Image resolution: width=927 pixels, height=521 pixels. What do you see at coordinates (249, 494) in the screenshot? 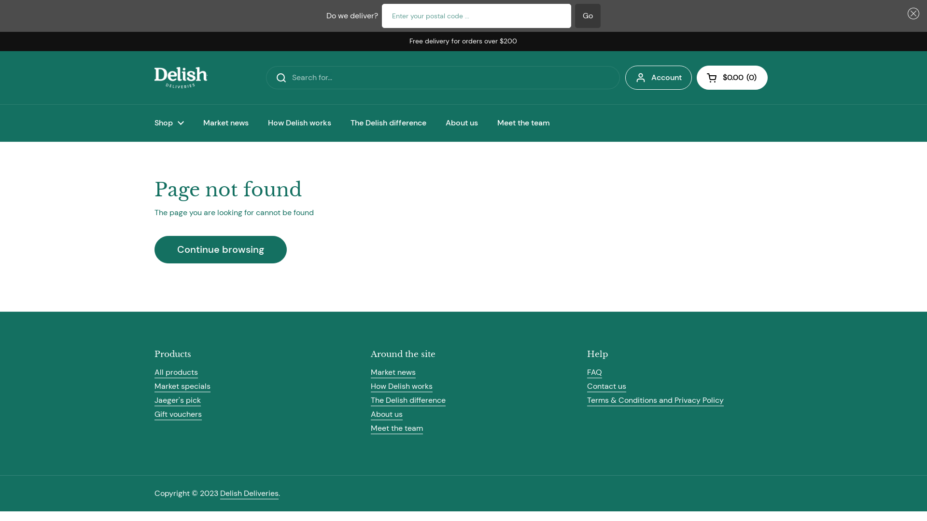
I see `Delish Deliveries` at bounding box center [249, 494].